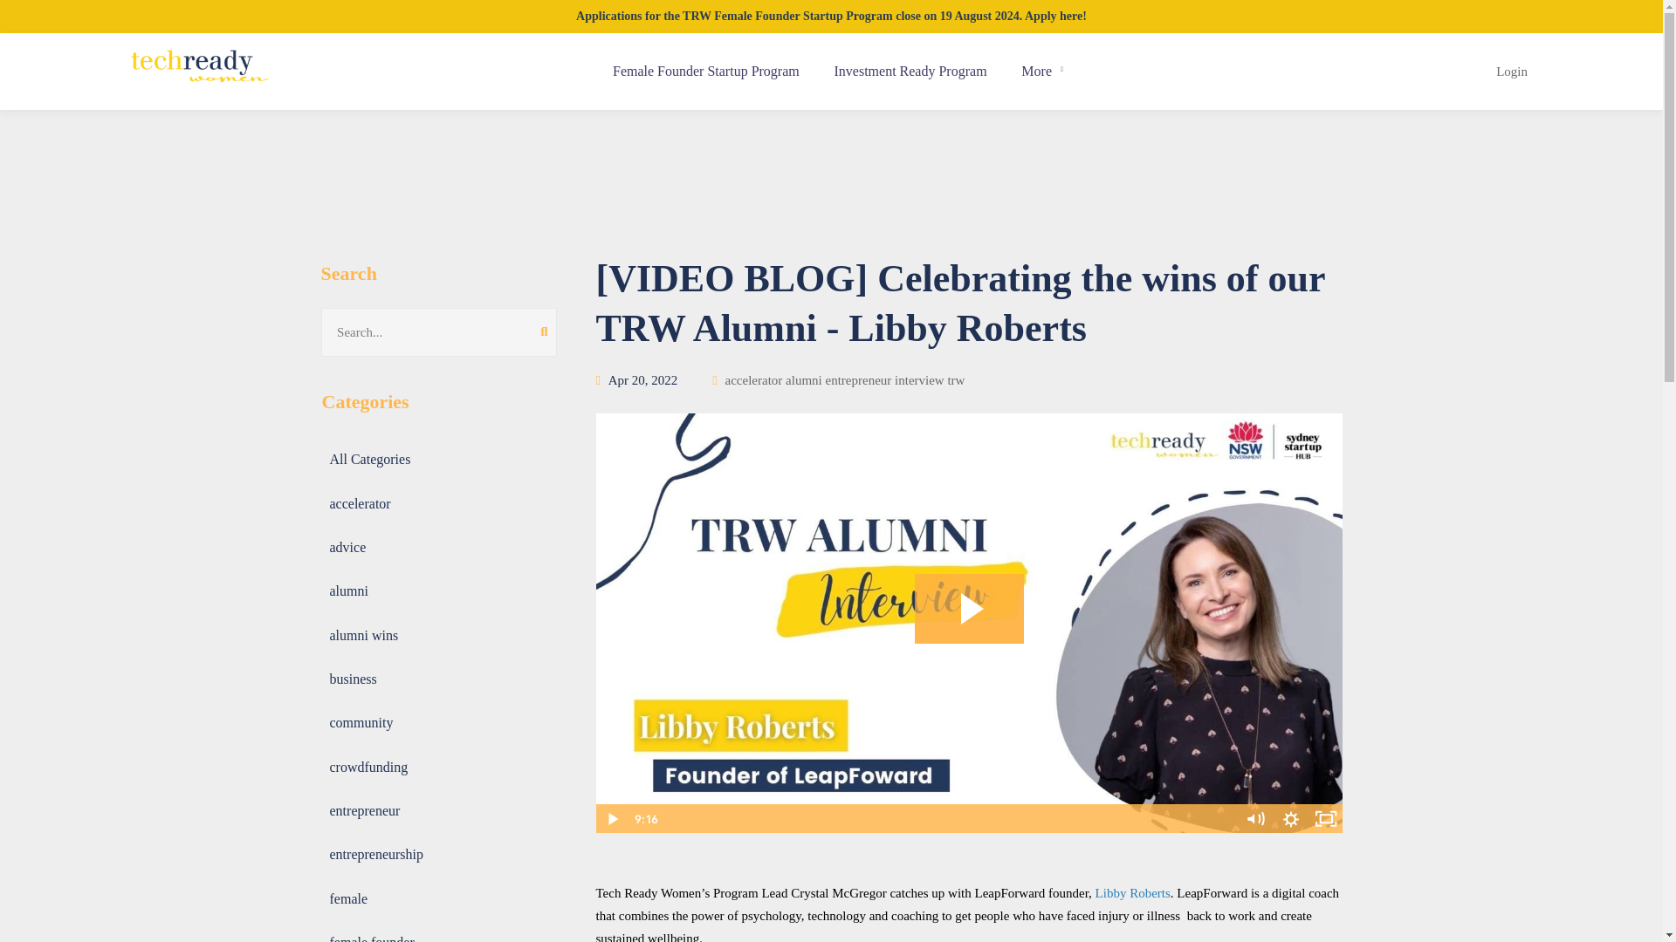 The image size is (1676, 942). I want to click on entrepreneurship, so click(375, 854).